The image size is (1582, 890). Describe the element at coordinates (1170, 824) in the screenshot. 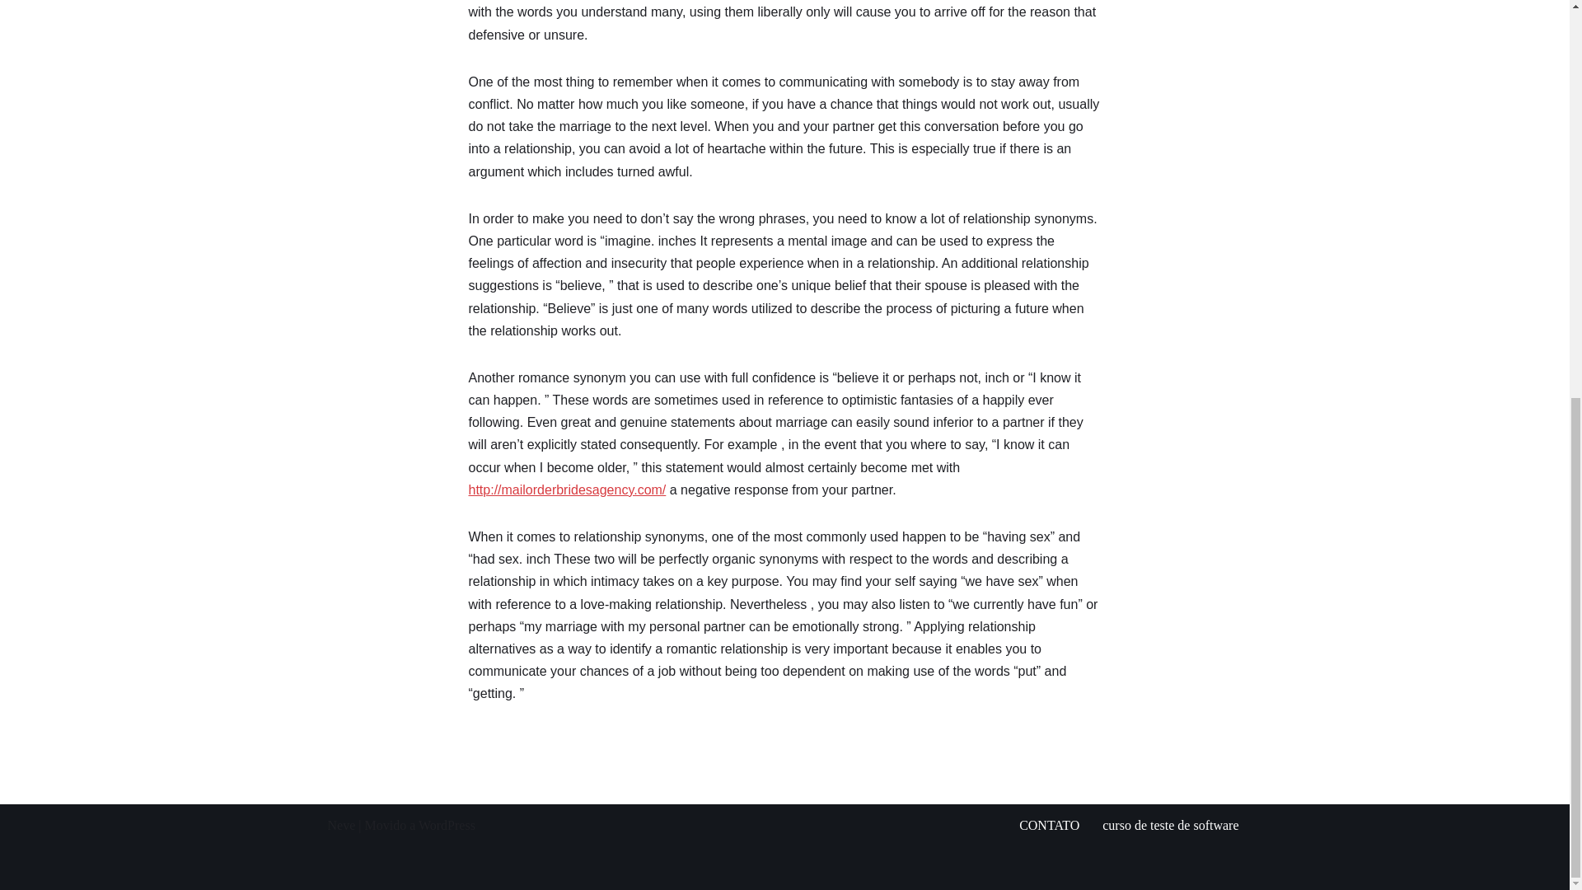

I see `curso de teste de software` at that location.